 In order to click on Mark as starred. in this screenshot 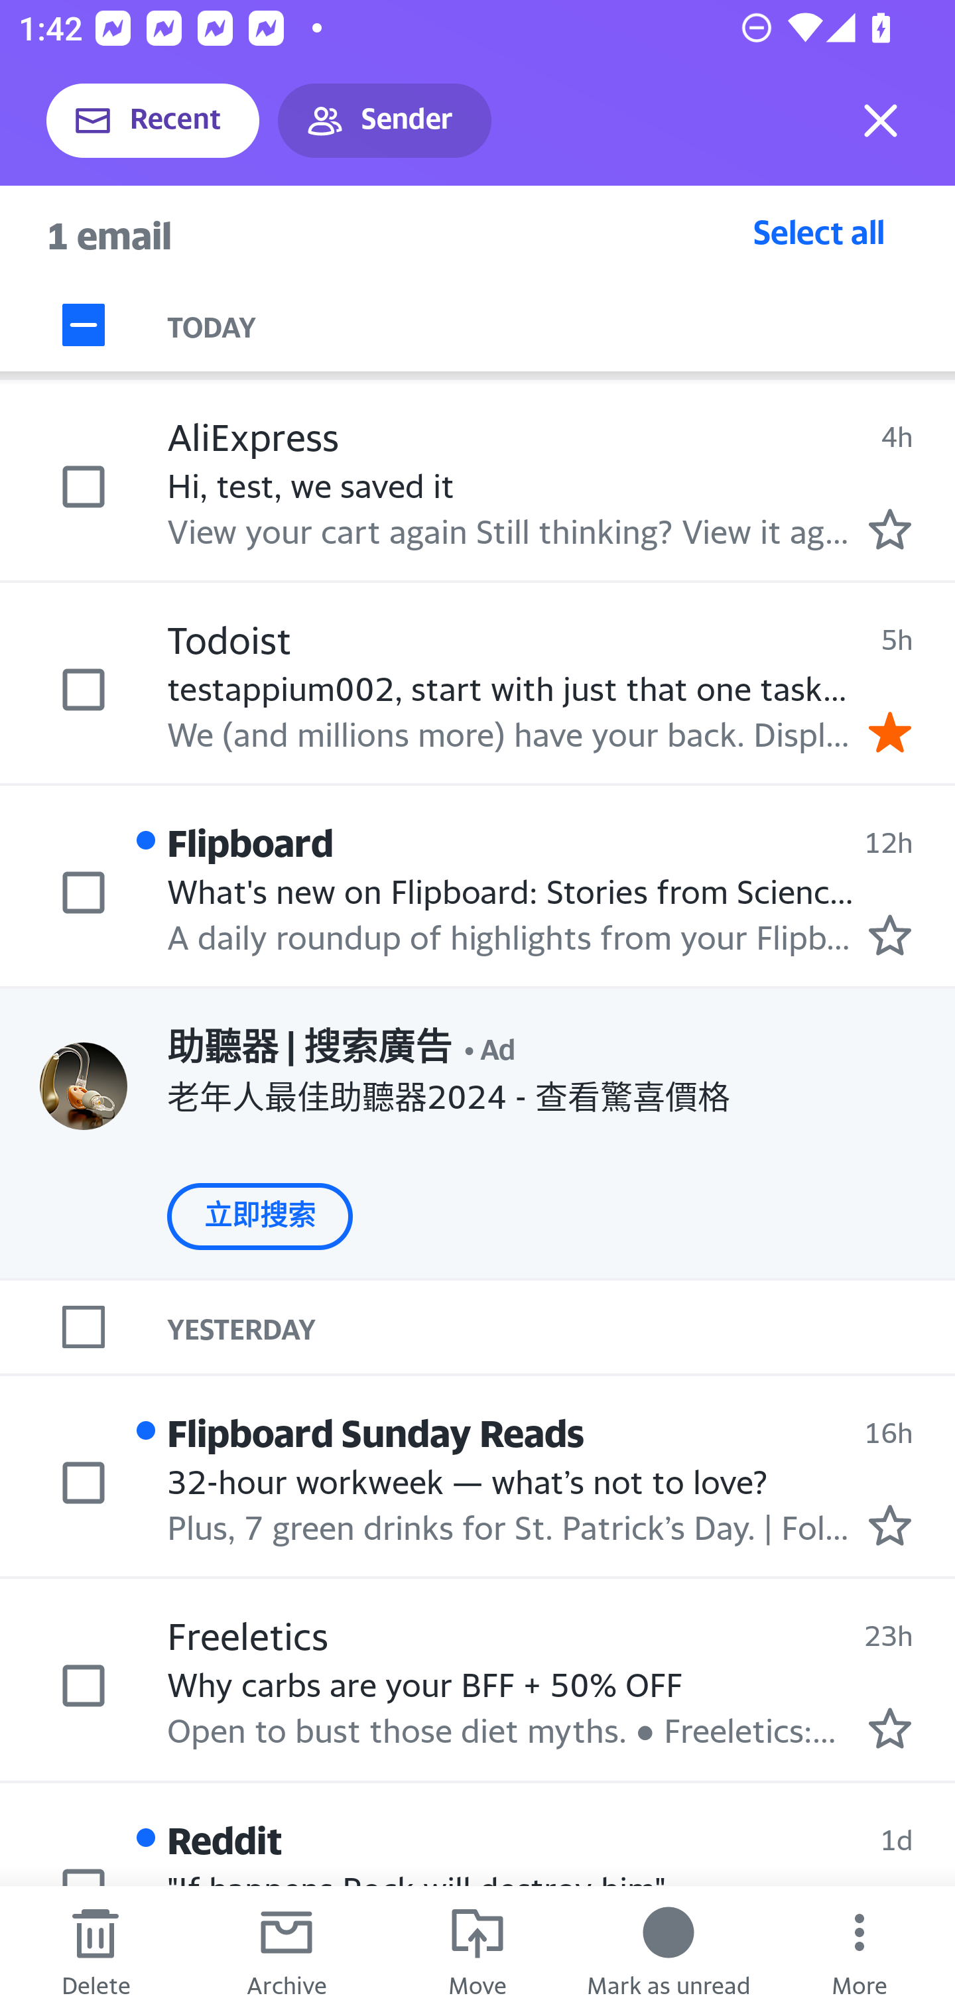, I will do `click(890, 1728)`.